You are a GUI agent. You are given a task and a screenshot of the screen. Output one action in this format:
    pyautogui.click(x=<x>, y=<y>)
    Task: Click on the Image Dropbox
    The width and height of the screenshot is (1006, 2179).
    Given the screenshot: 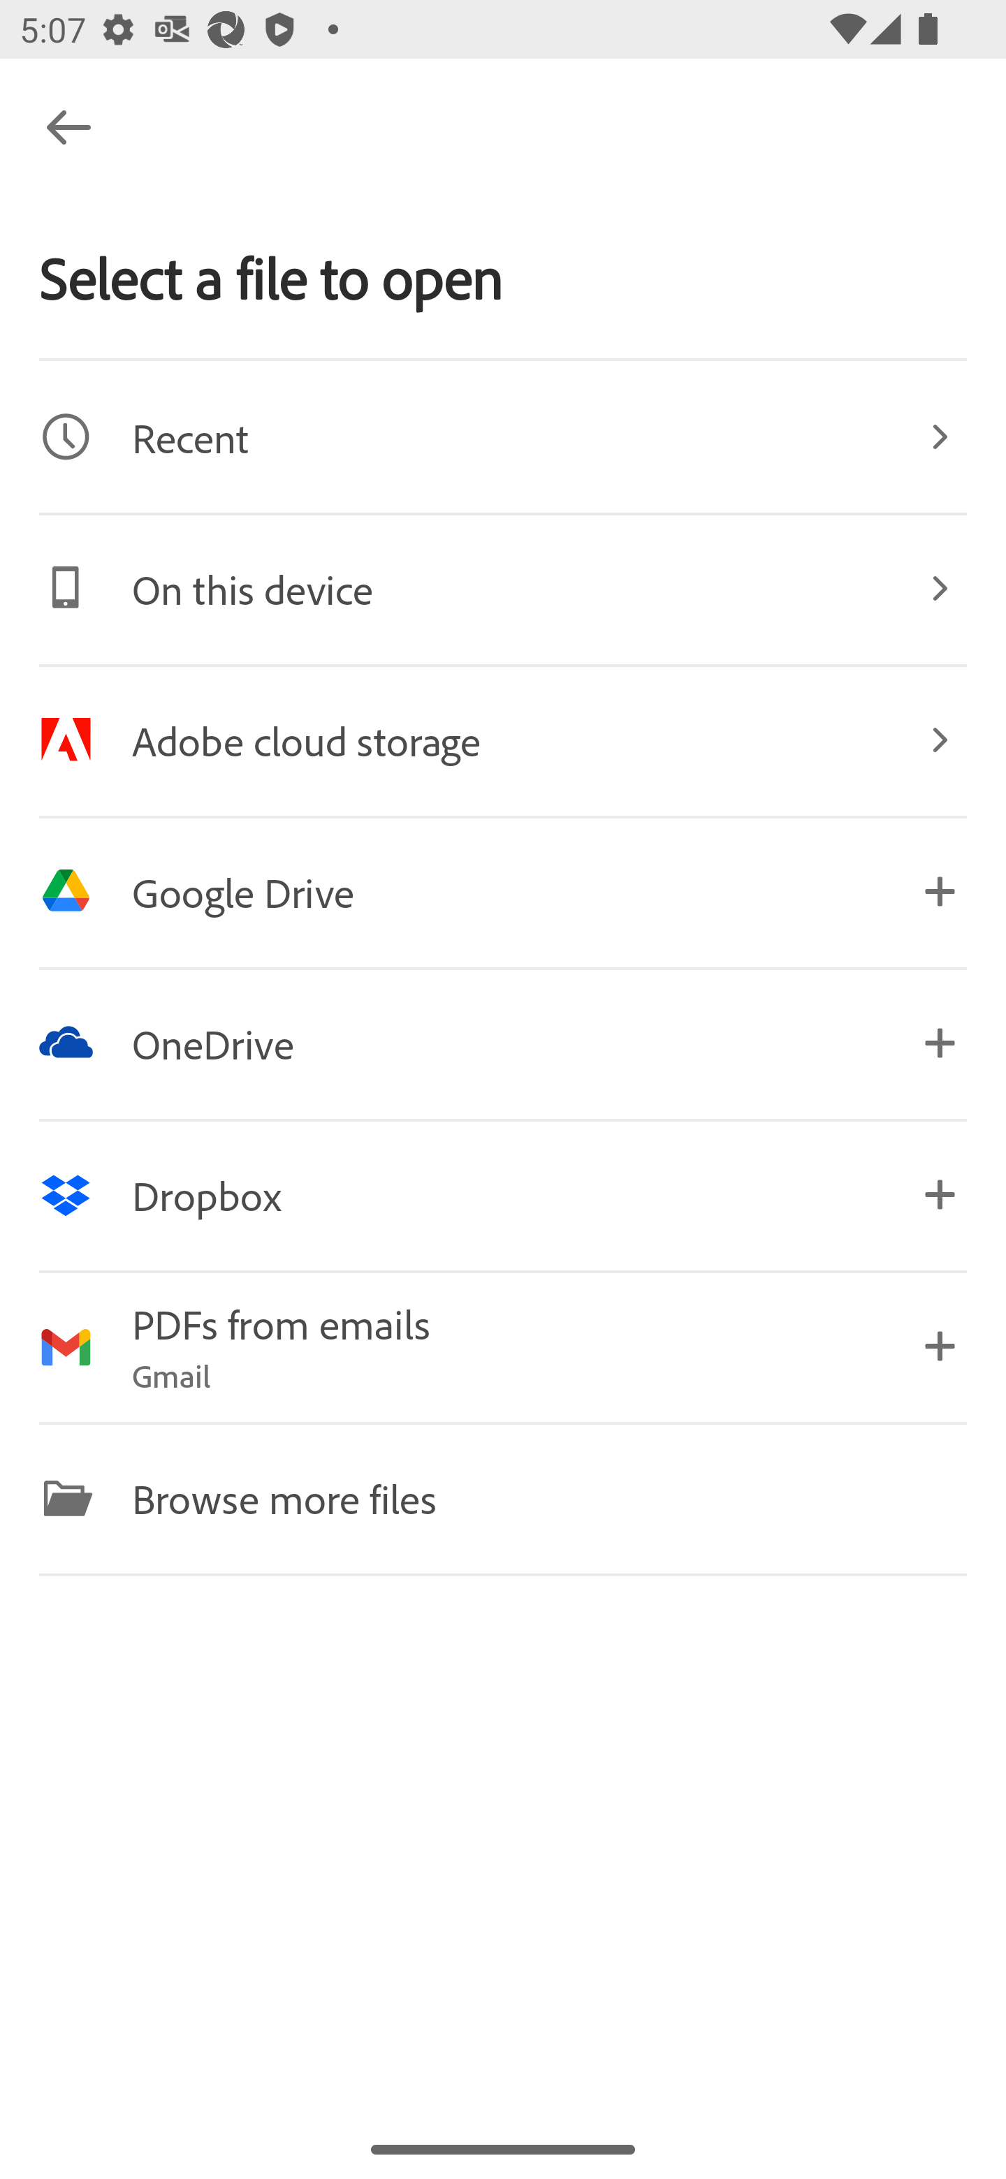 What is the action you would take?
    pyautogui.click(x=503, y=1194)
    